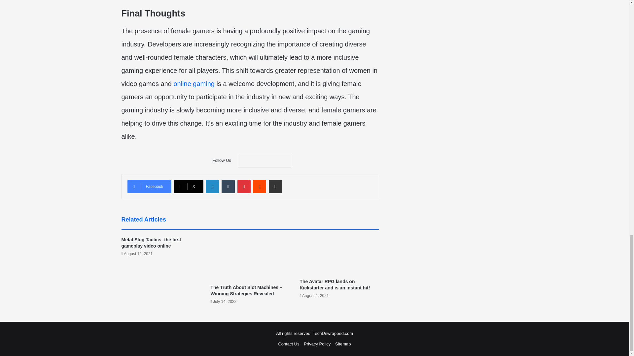 The image size is (634, 356). Describe the element at coordinates (189, 187) in the screenshot. I see `X` at that location.